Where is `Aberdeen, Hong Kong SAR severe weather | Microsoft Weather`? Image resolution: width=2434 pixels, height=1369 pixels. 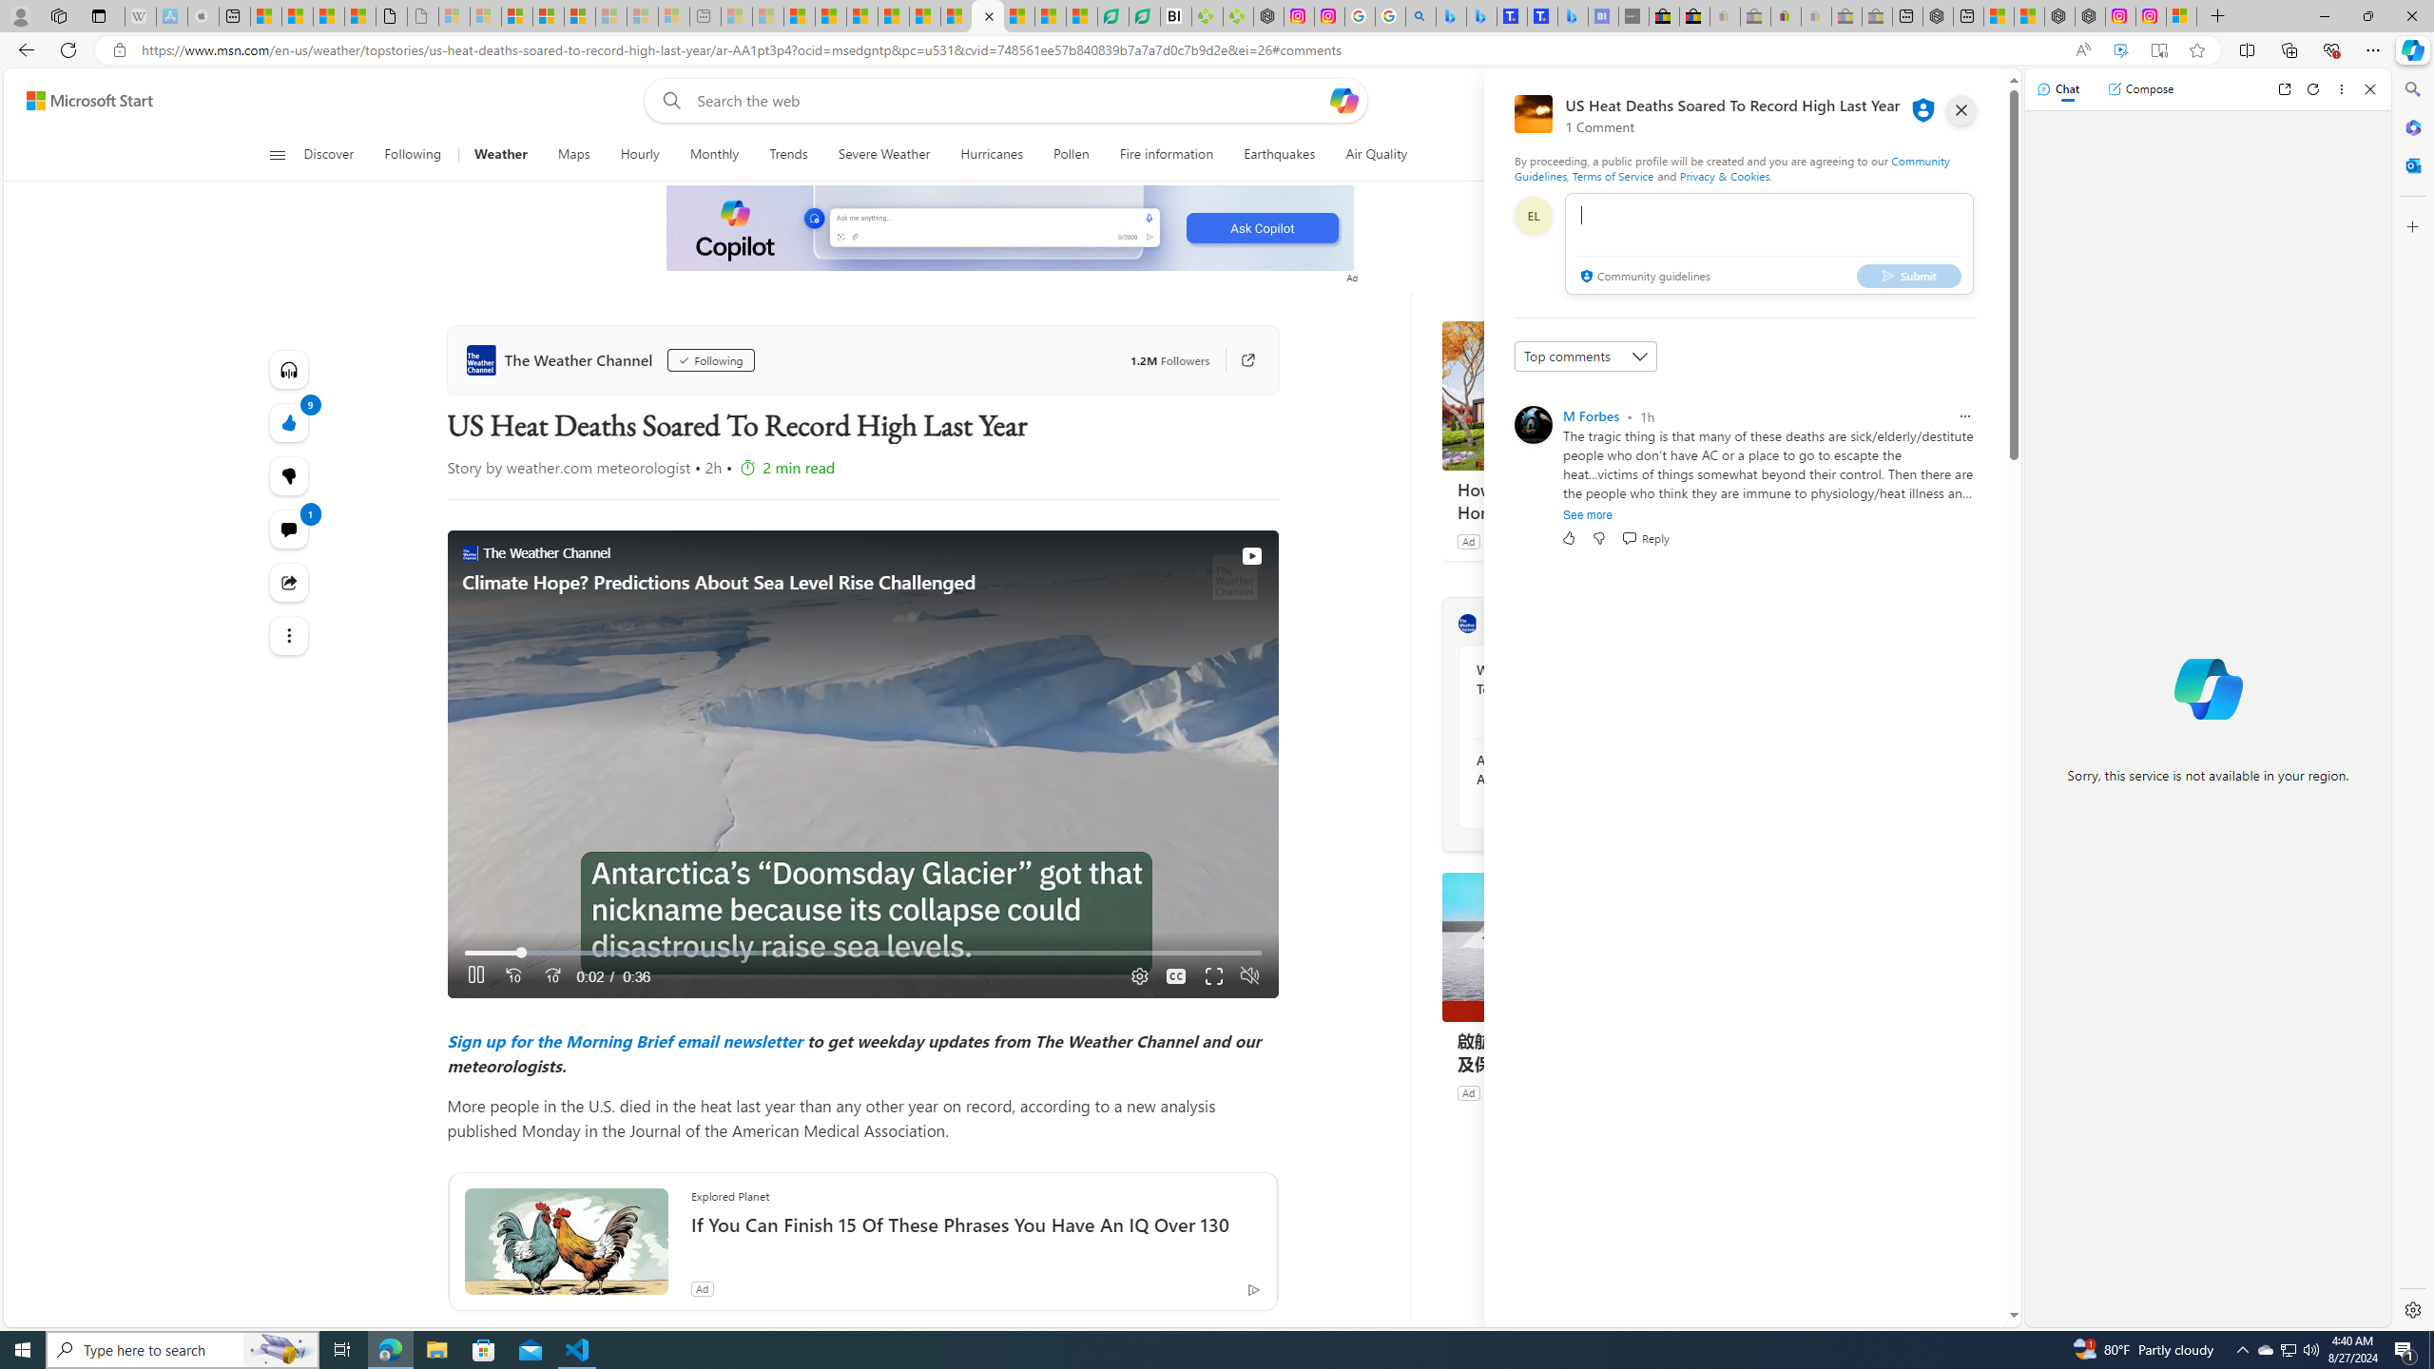
Aberdeen, Hong Kong SAR severe weather | Microsoft Weather is located at coordinates (359, 16).